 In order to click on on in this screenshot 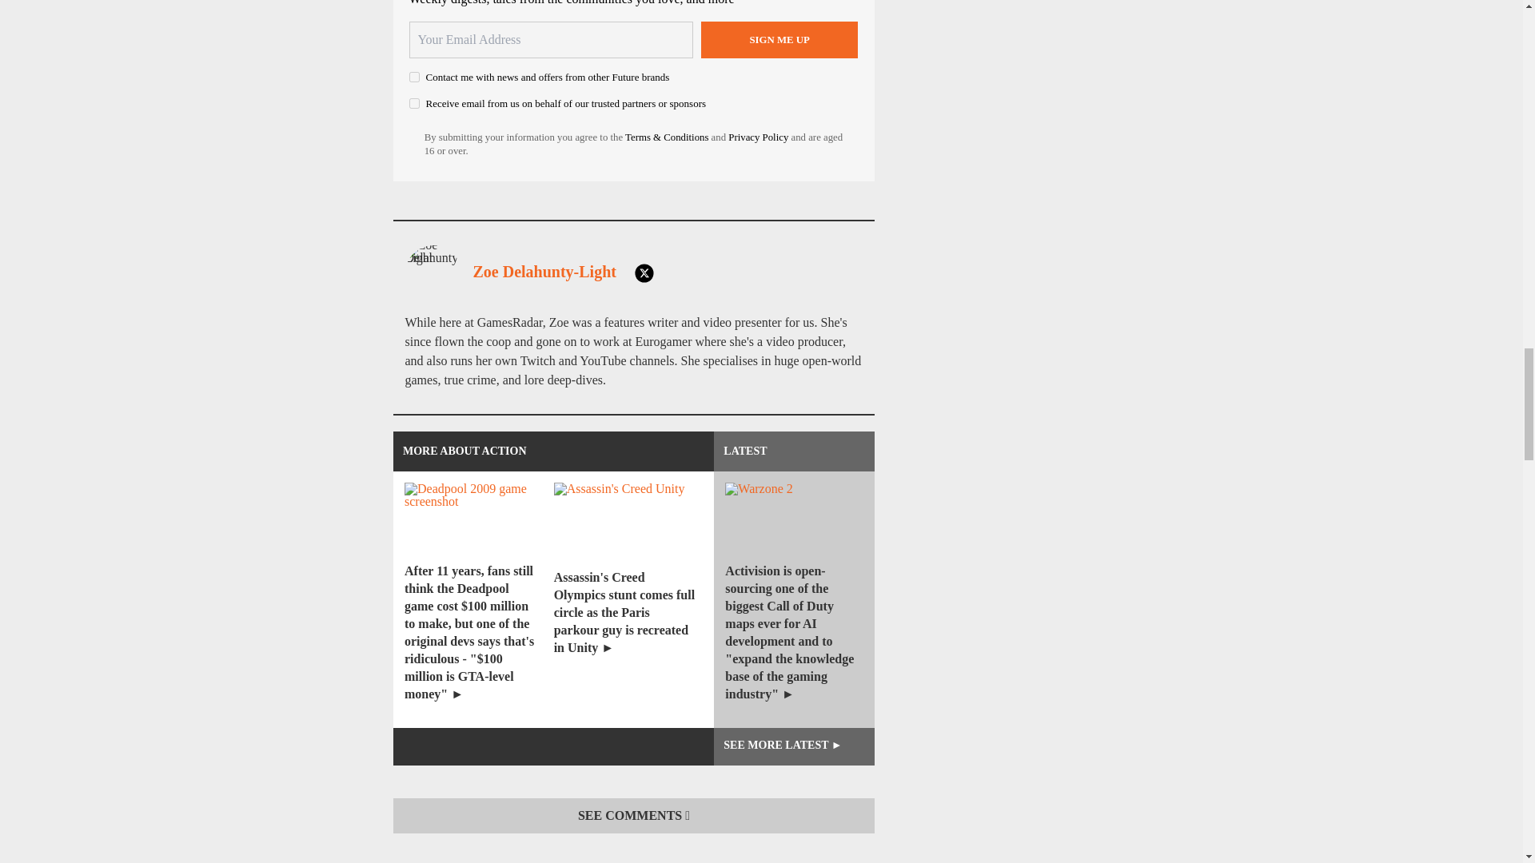, I will do `click(414, 77)`.